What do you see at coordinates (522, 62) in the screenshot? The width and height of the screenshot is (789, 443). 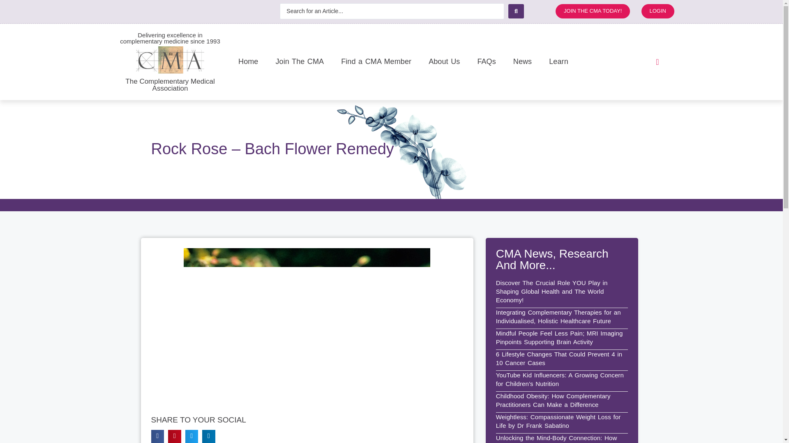 I see `News` at bounding box center [522, 62].